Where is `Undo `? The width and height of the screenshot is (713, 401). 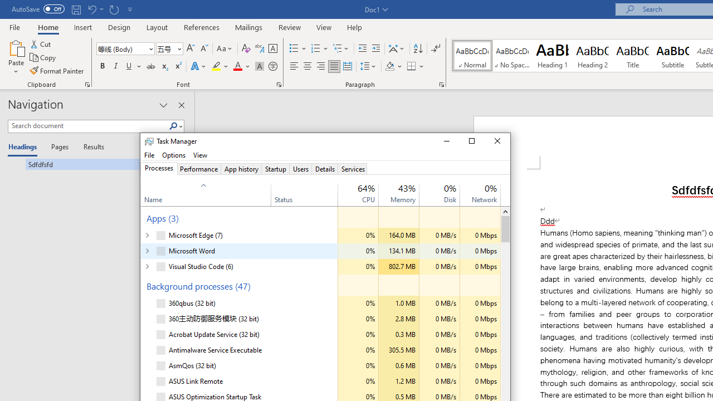 Undo  is located at coordinates (95, 9).